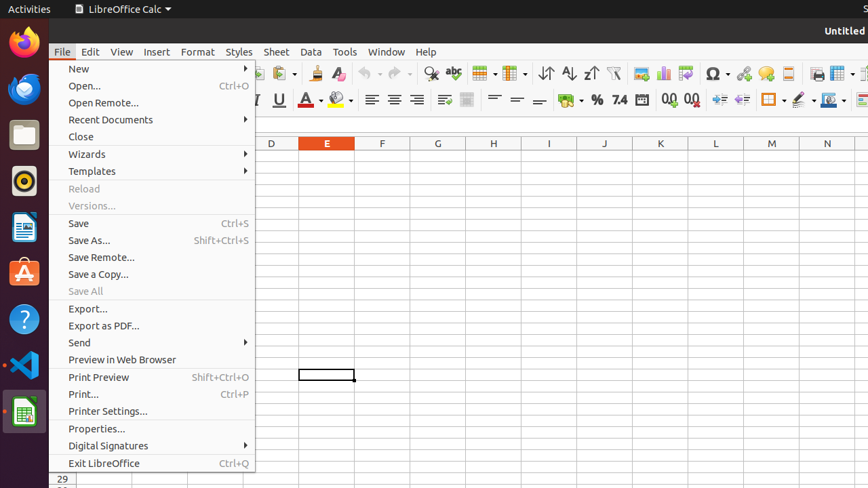 The image size is (868, 488). What do you see at coordinates (549, 156) in the screenshot?
I see `I1` at bounding box center [549, 156].